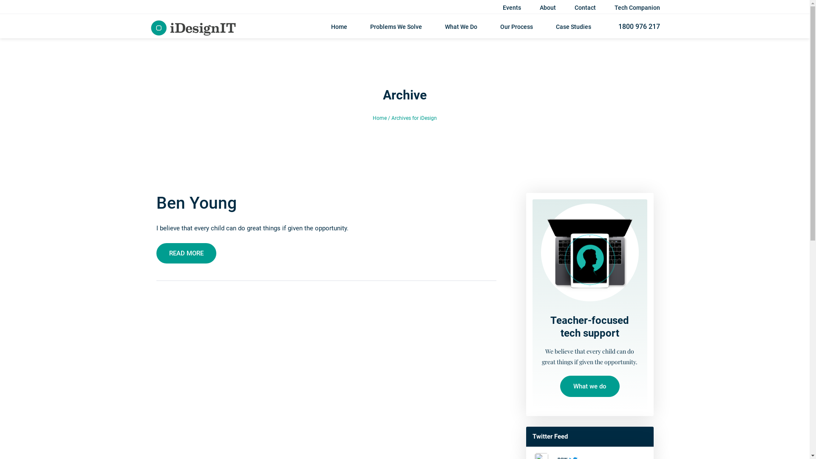 The height and width of the screenshot is (459, 816). What do you see at coordinates (516, 30) in the screenshot?
I see `Our Process` at bounding box center [516, 30].